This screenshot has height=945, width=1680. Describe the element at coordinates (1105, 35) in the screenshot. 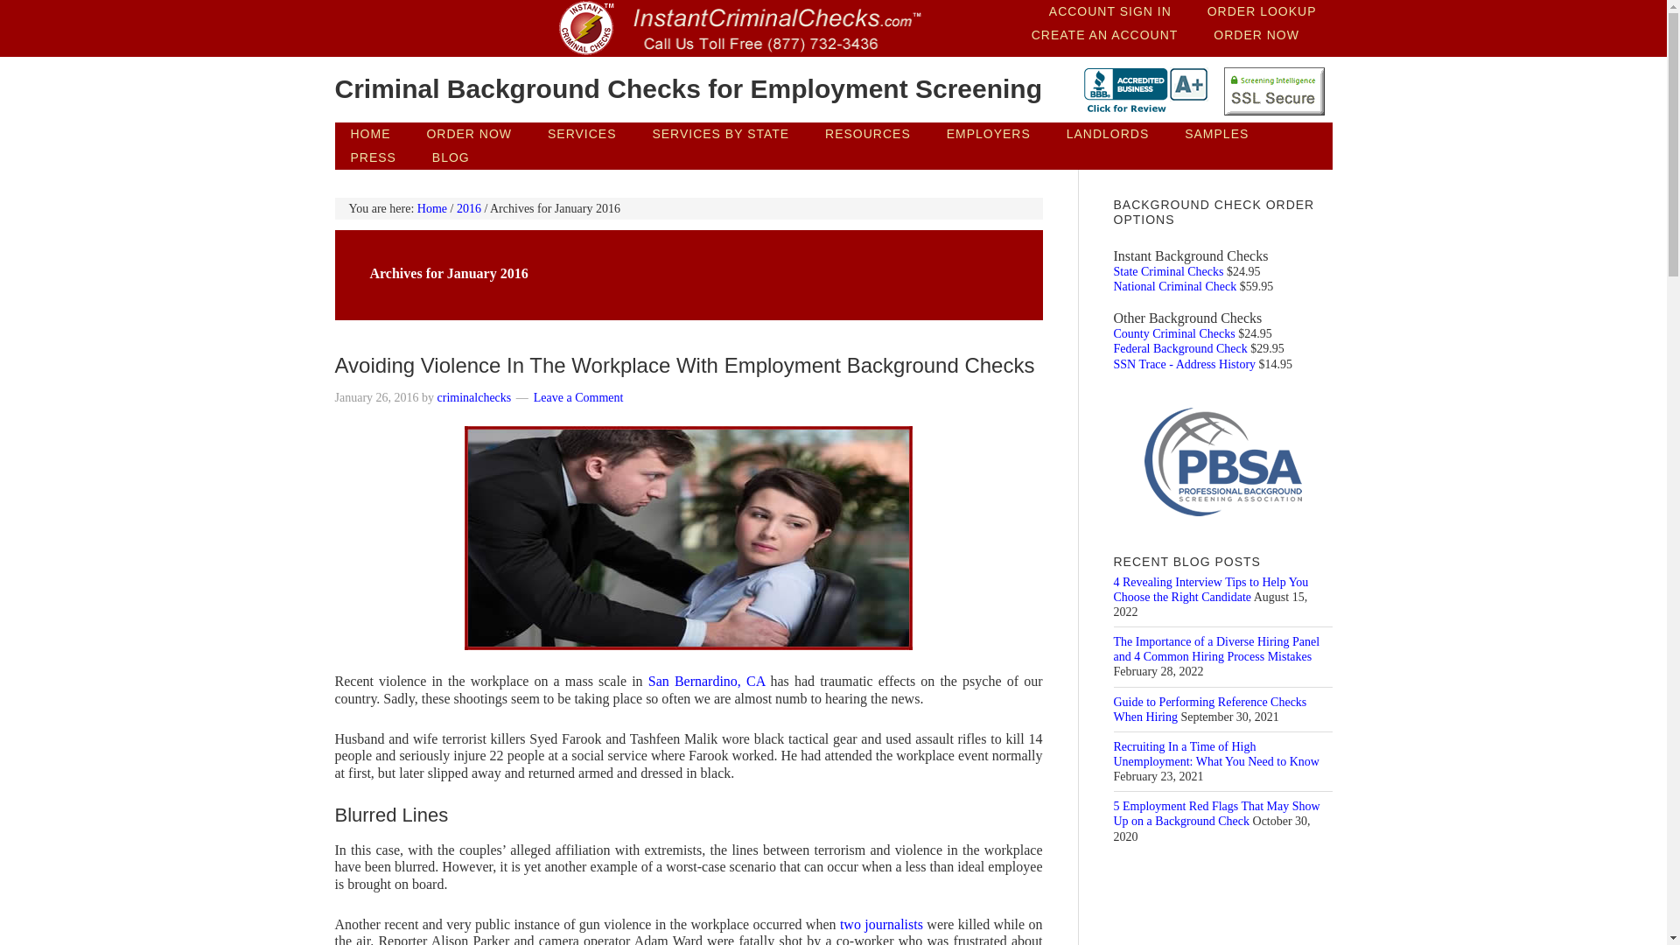

I see `Create Account` at that location.